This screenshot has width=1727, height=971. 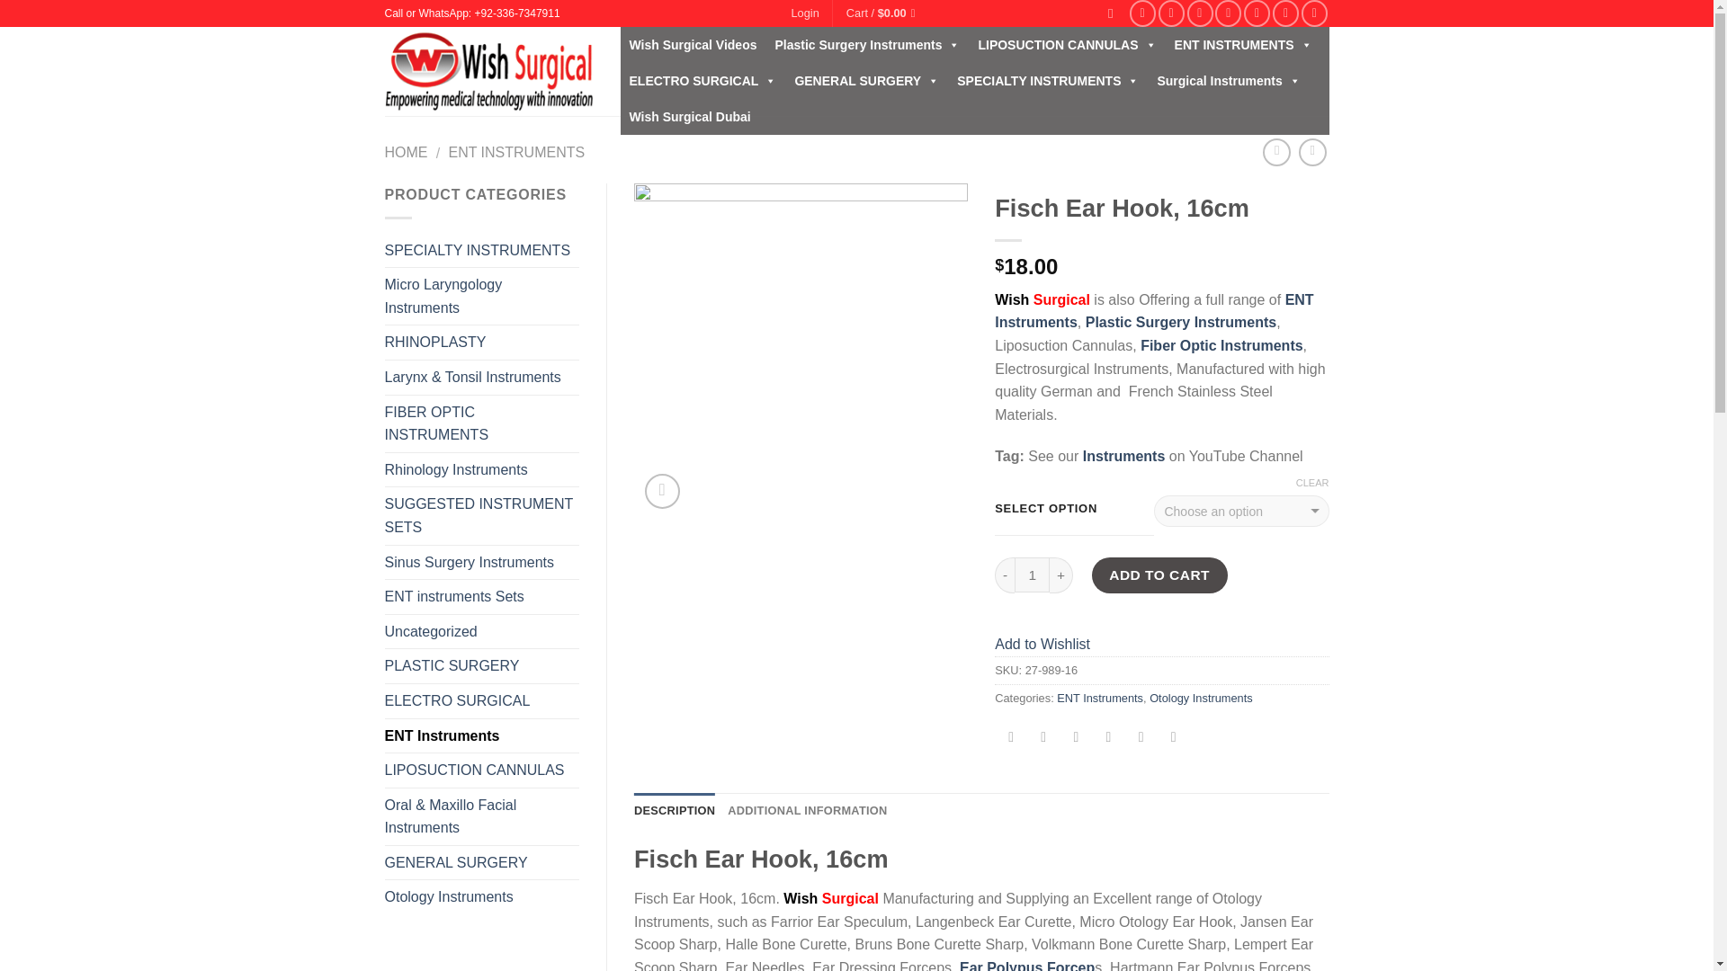 What do you see at coordinates (489, 72) in the screenshot?
I see `Wish Surgical - ` at bounding box center [489, 72].